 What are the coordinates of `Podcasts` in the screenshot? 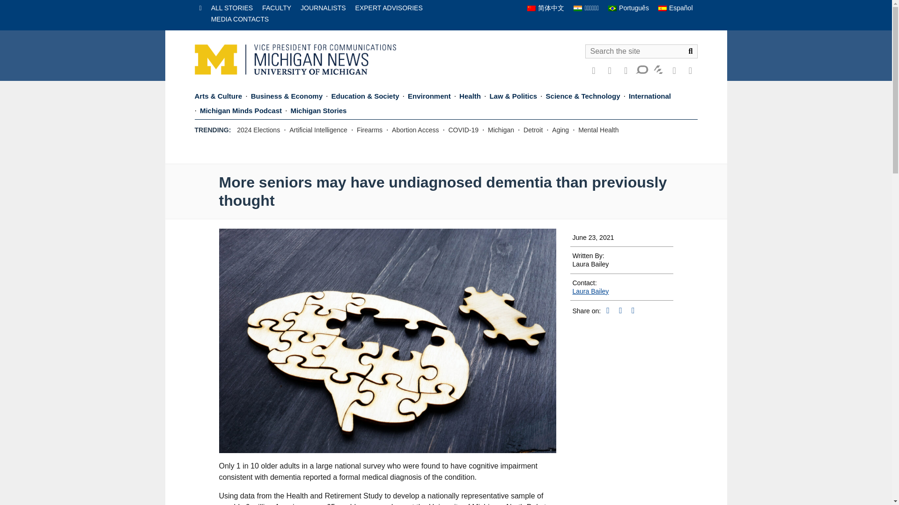 It's located at (674, 70).